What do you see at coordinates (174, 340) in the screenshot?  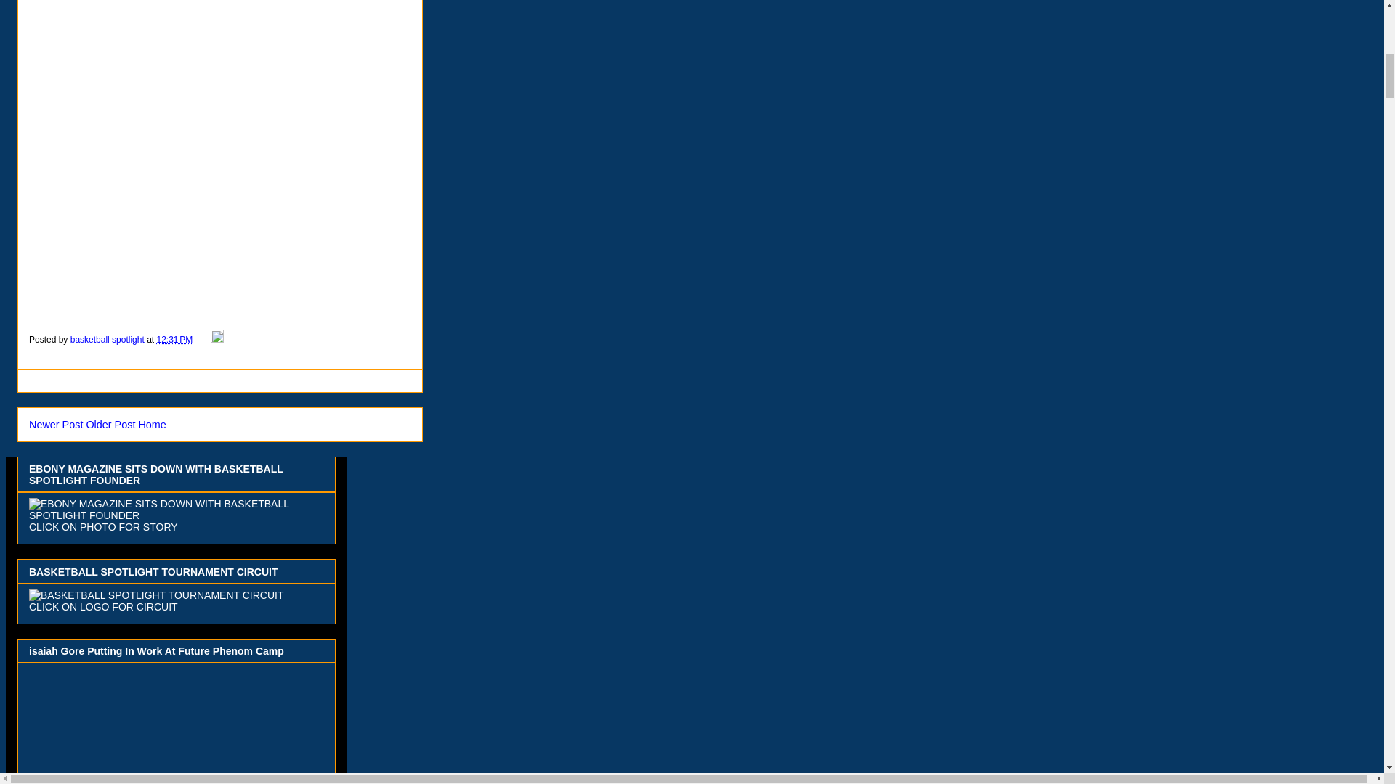 I see `permanent link` at bounding box center [174, 340].